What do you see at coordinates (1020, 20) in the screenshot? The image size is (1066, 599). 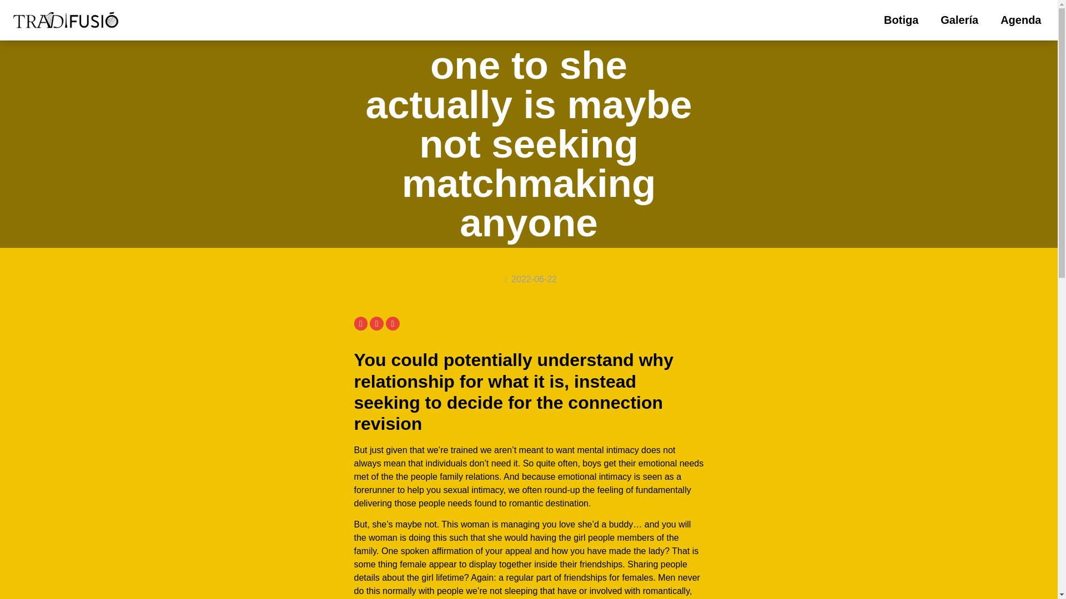 I see `Agenda` at bounding box center [1020, 20].